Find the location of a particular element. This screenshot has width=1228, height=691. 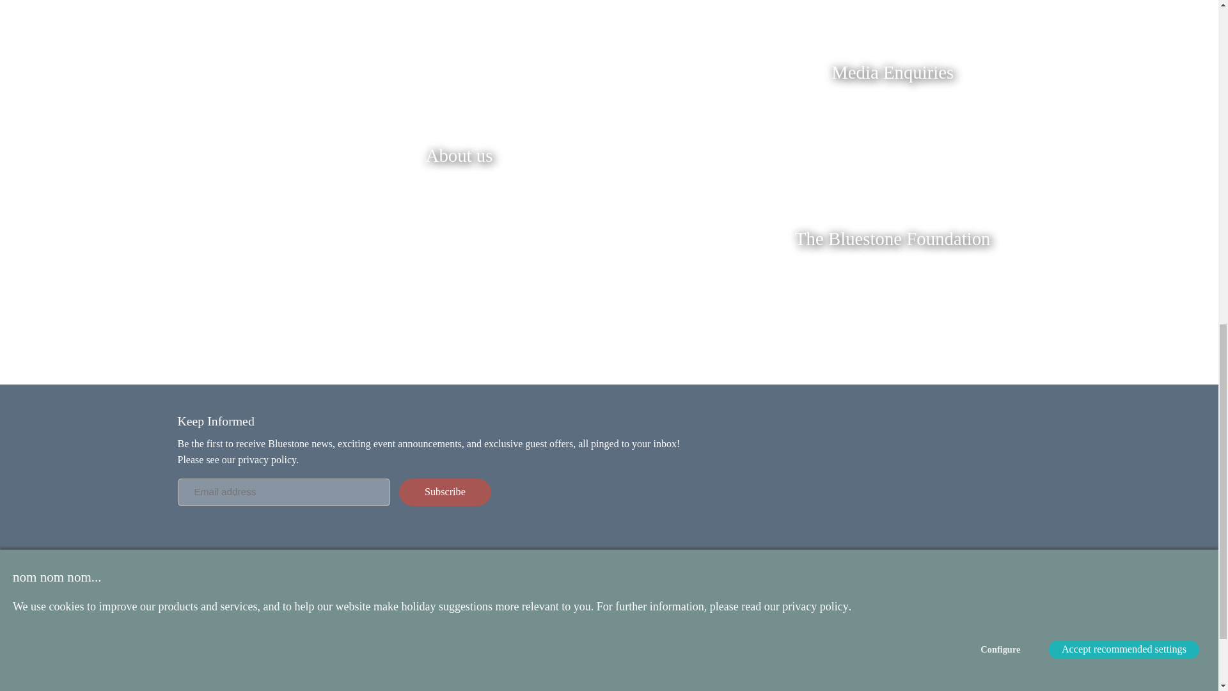

Contact Us is located at coordinates (198, 624).